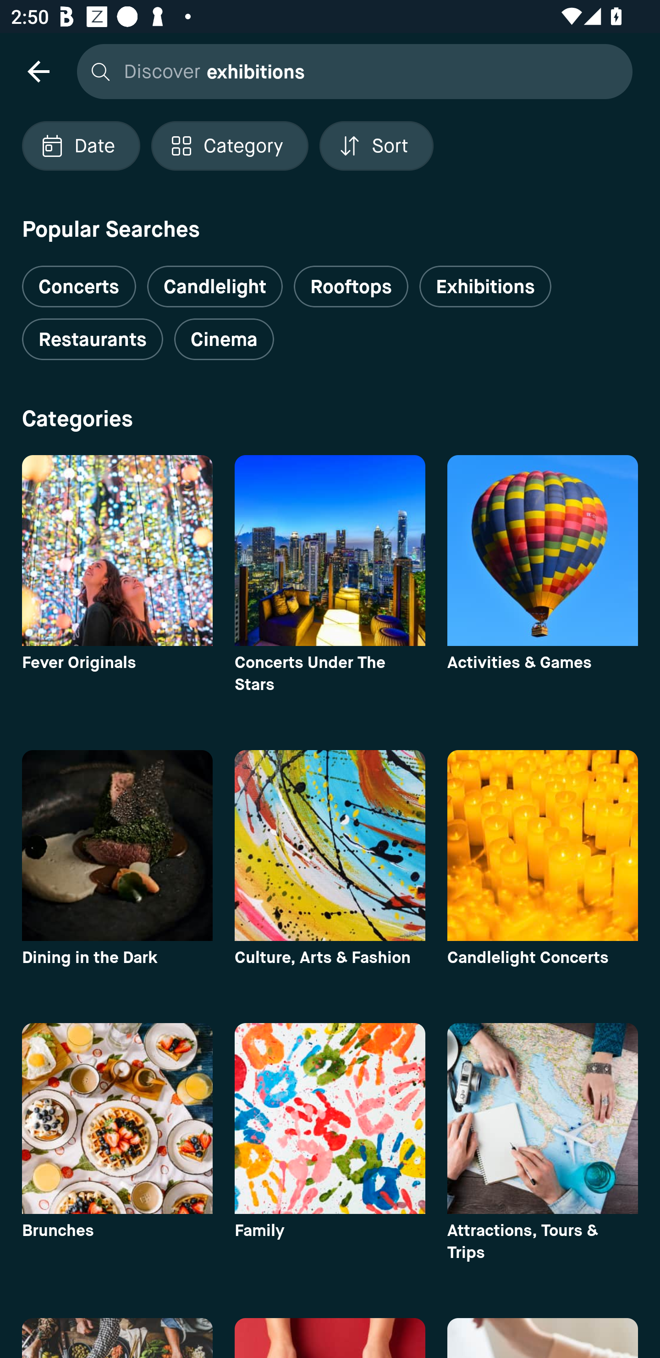  What do you see at coordinates (485, 286) in the screenshot?
I see `Exhibitions` at bounding box center [485, 286].